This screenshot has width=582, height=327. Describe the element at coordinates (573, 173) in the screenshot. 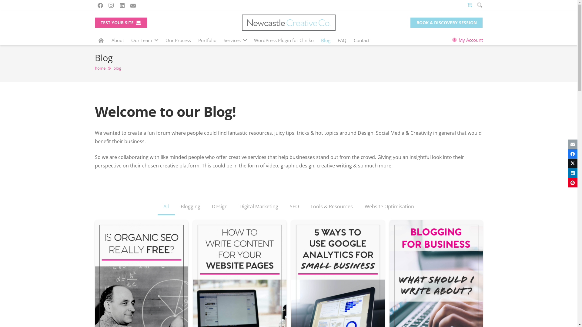

I see `Share this` at that location.